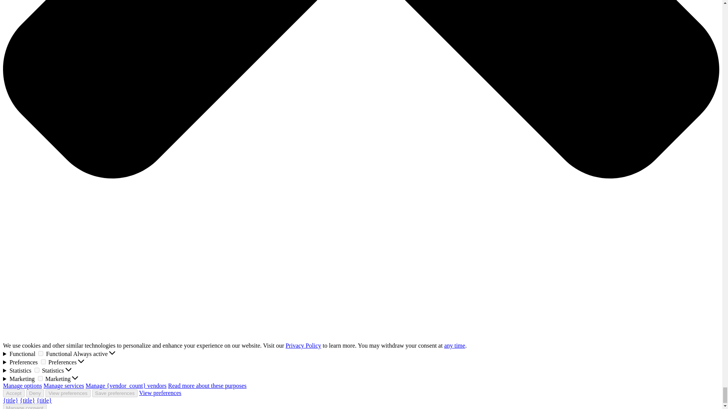  What do you see at coordinates (43, 362) in the screenshot?
I see `1` at bounding box center [43, 362].